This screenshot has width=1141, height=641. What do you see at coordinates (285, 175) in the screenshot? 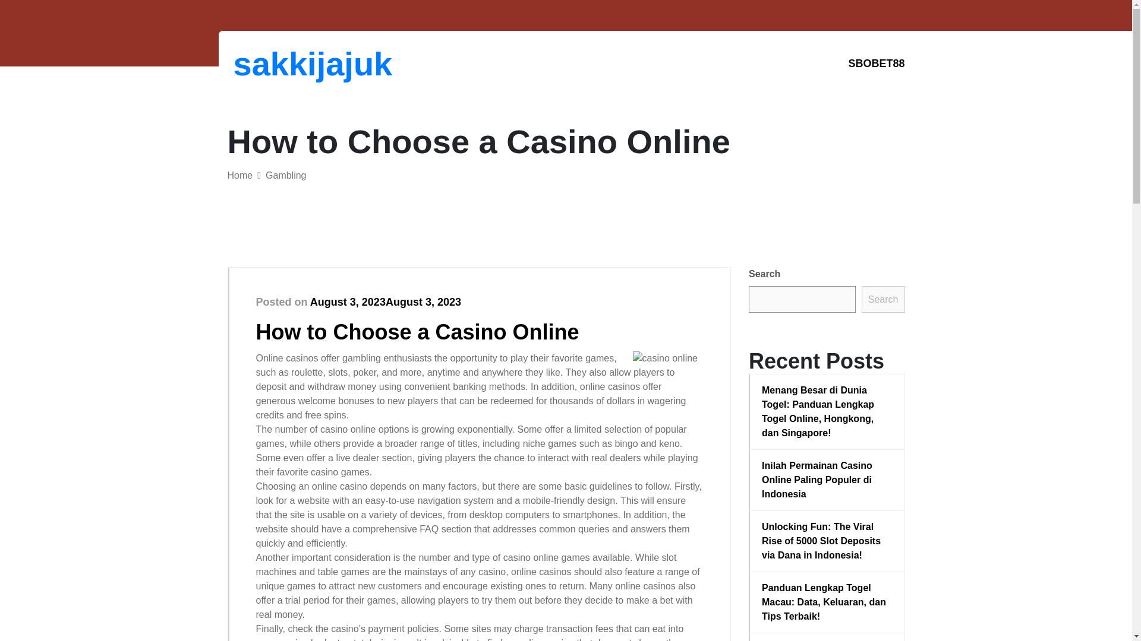
I see `Gambling` at bounding box center [285, 175].